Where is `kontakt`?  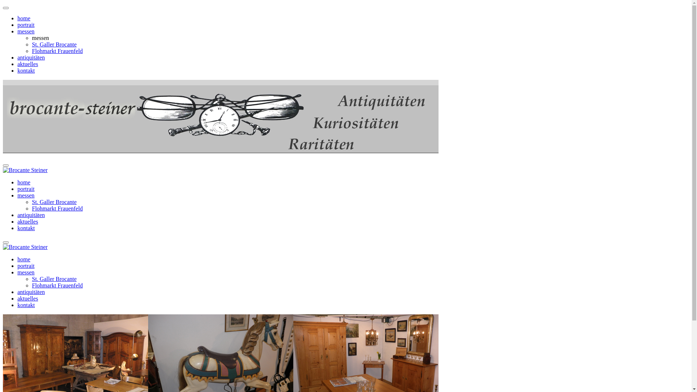
kontakt is located at coordinates (26, 70).